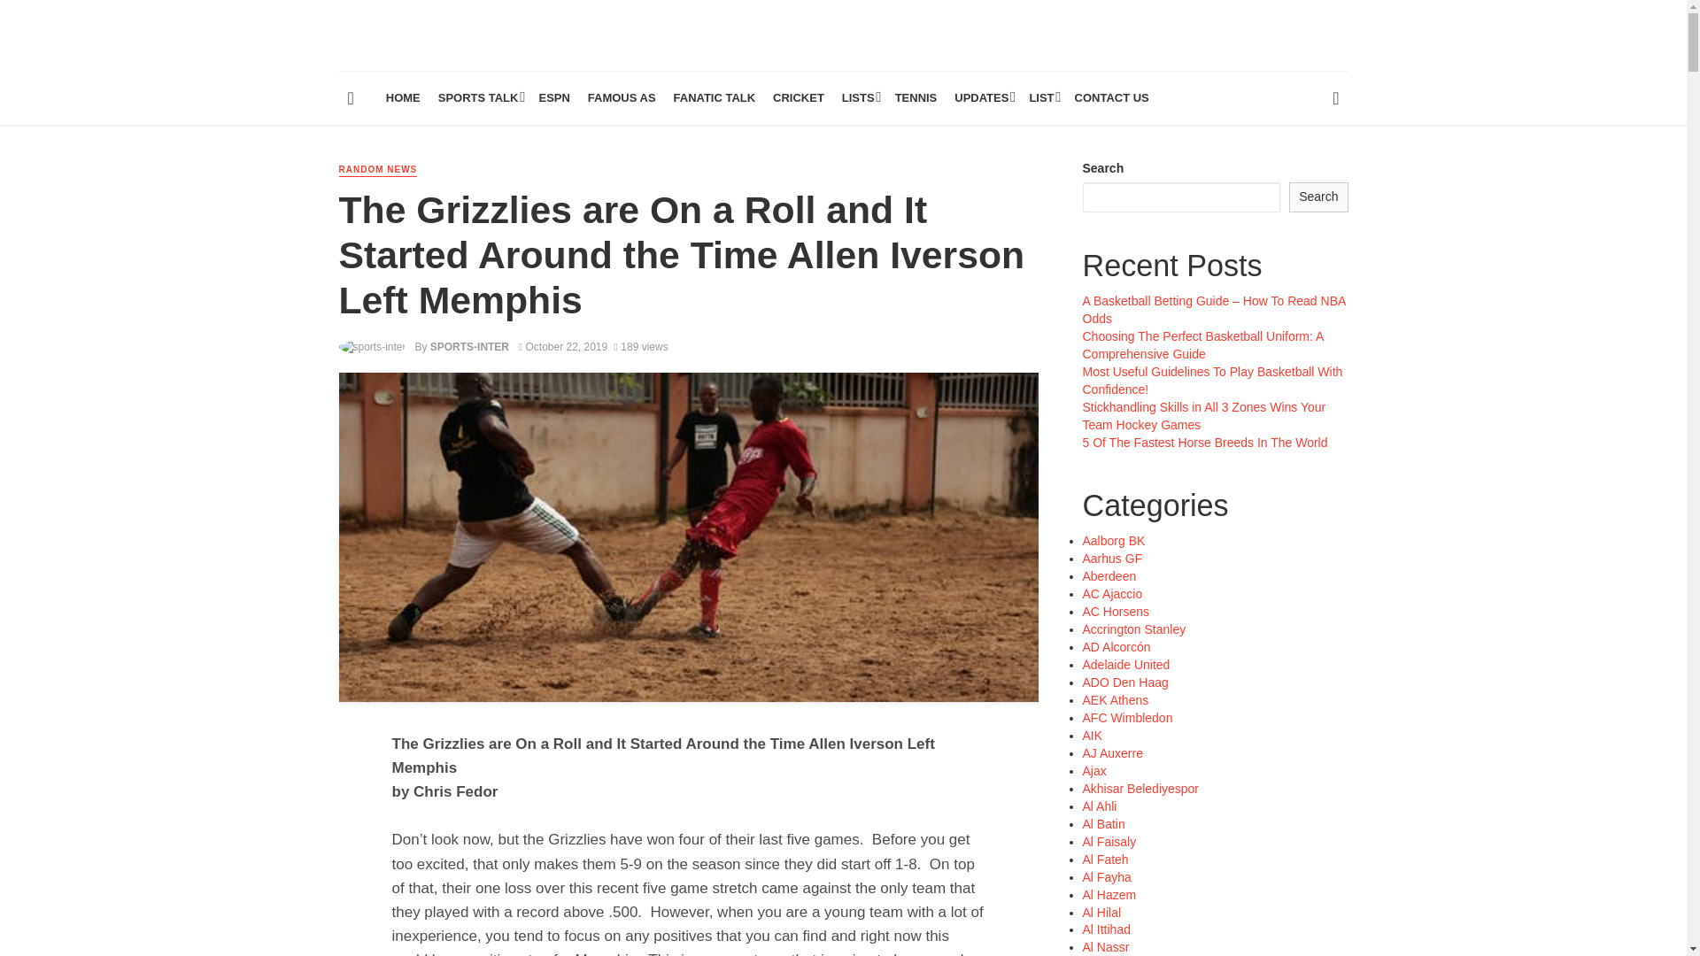 The height and width of the screenshot is (956, 1700). I want to click on October 22, 2019 at 7:00 am, so click(563, 346).